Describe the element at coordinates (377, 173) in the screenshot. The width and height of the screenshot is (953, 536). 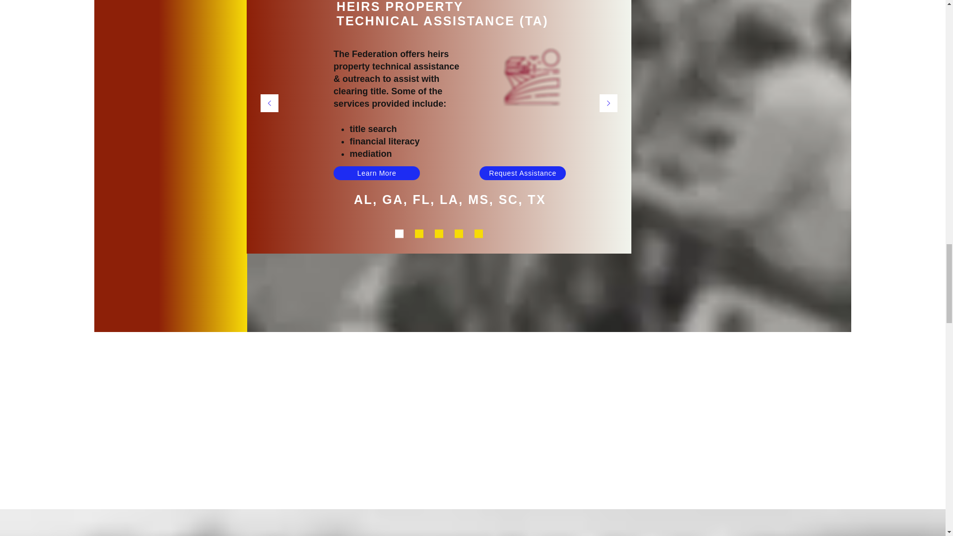
I see `Learn More` at that location.